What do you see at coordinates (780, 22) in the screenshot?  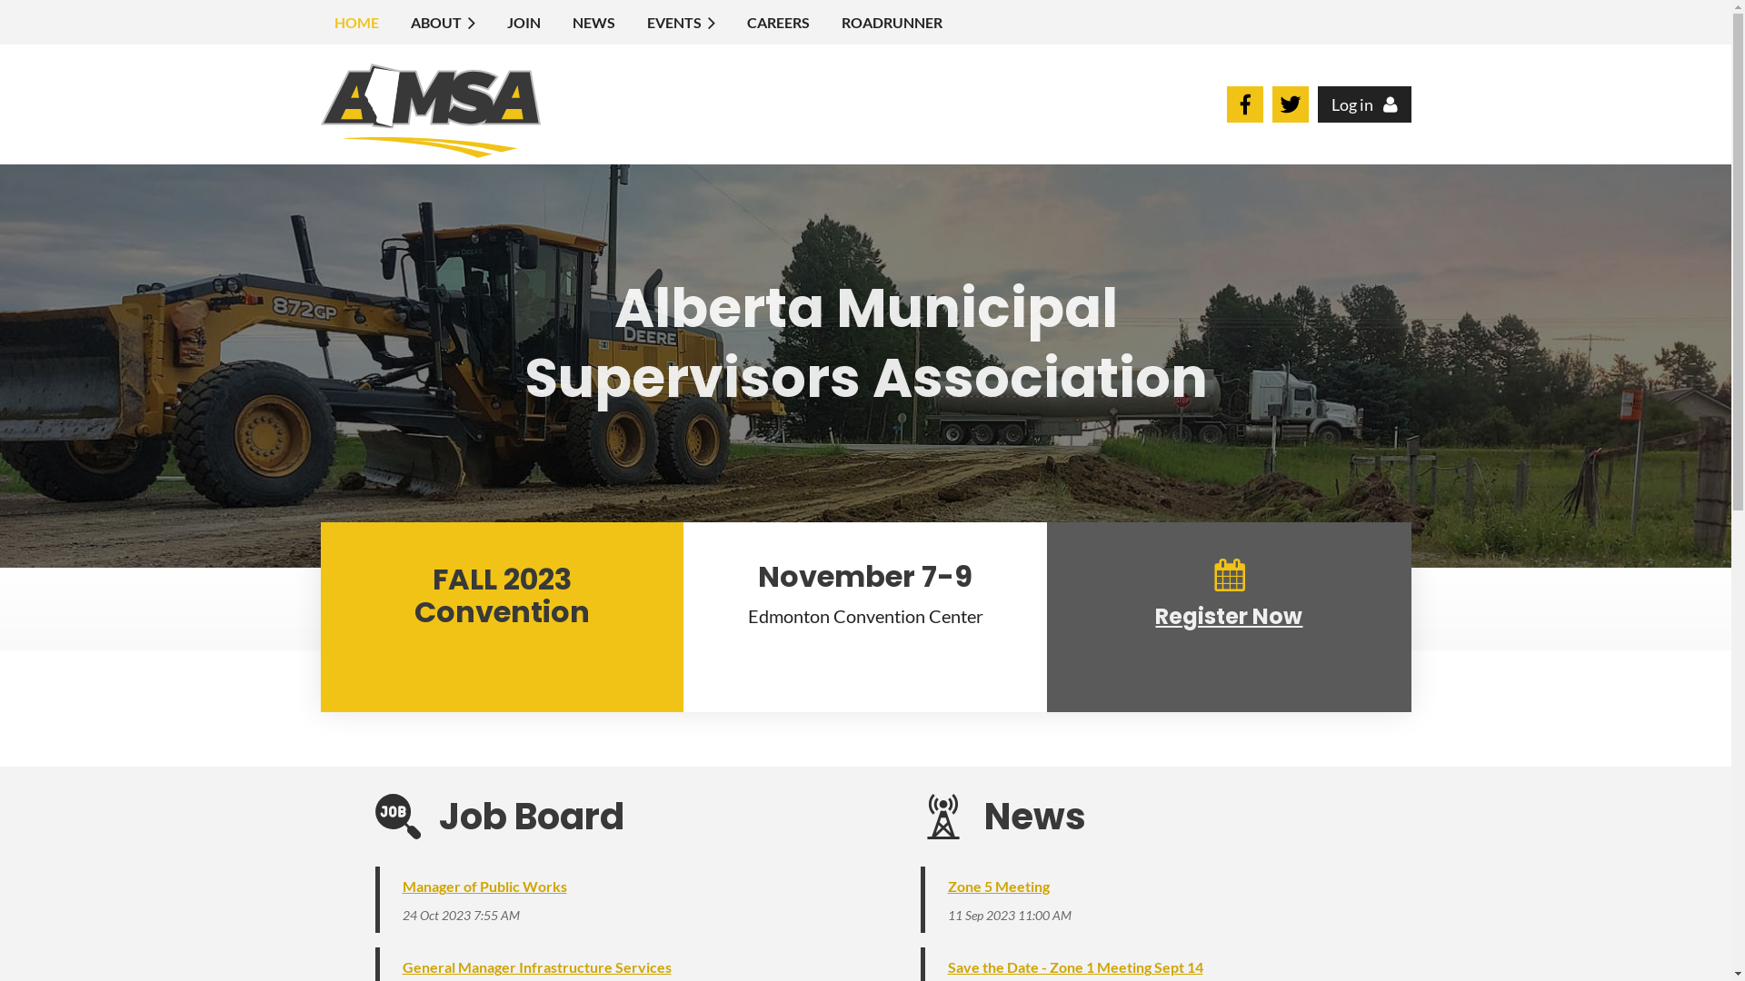 I see `CAREERS` at bounding box center [780, 22].